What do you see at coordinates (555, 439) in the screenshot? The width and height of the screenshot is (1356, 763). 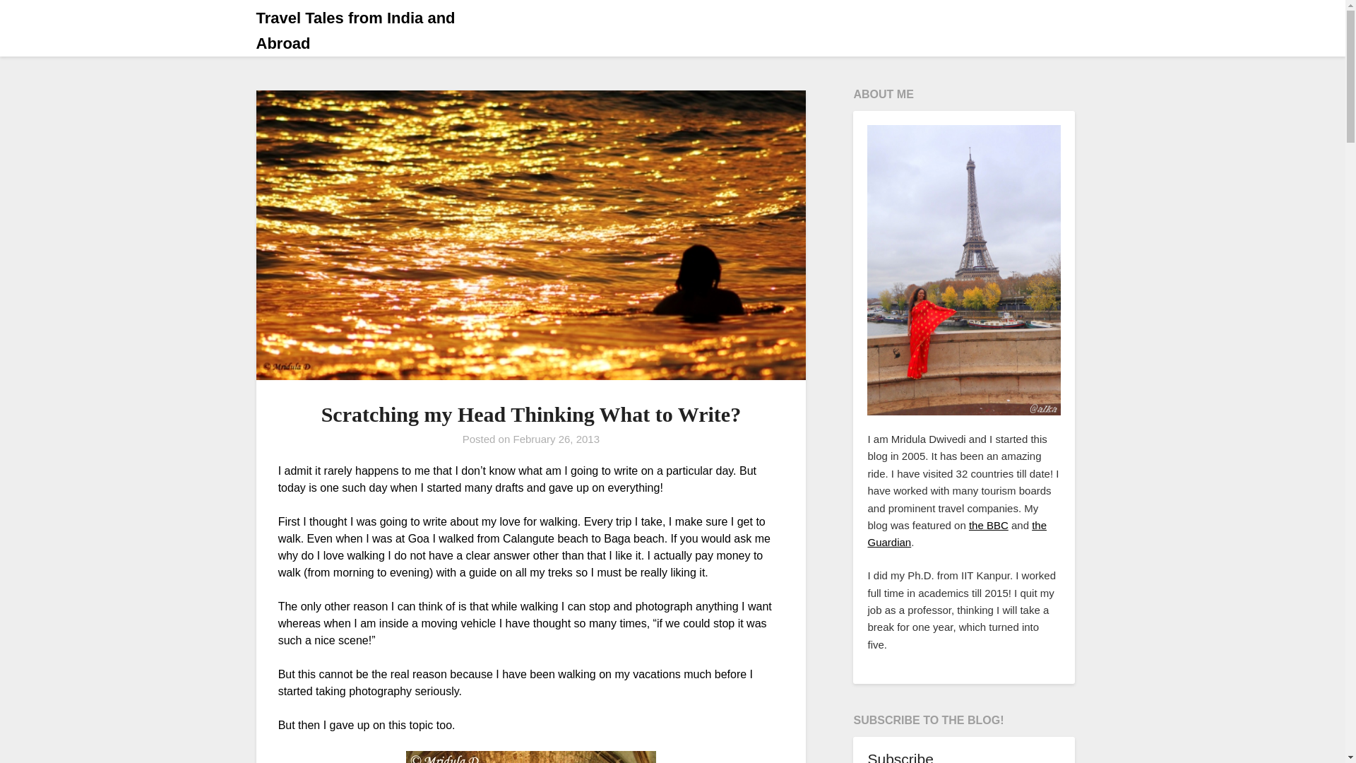 I see `February 26, 2013` at bounding box center [555, 439].